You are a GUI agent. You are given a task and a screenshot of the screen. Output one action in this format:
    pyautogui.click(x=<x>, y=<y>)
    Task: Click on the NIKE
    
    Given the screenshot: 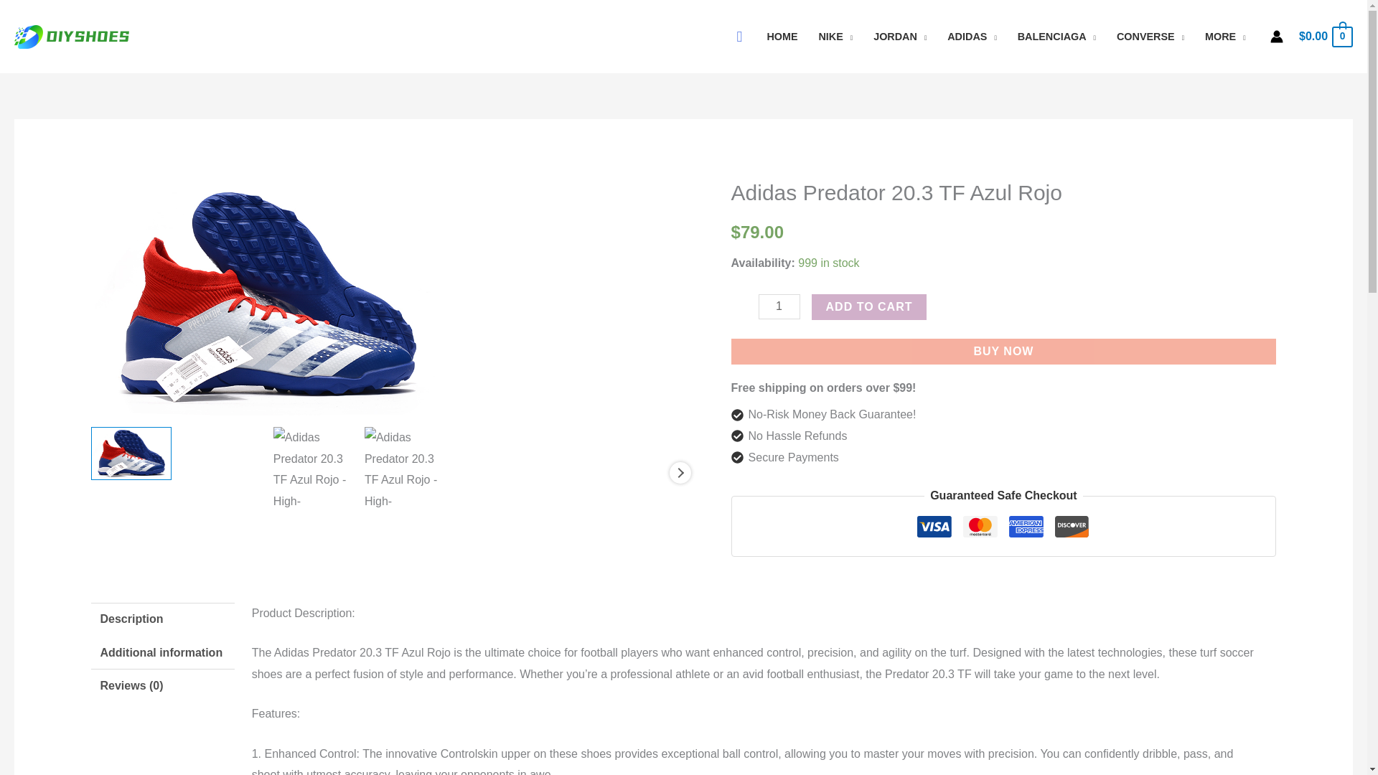 What is the action you would take?
    pyautogui.click(x=835, y=37)
    